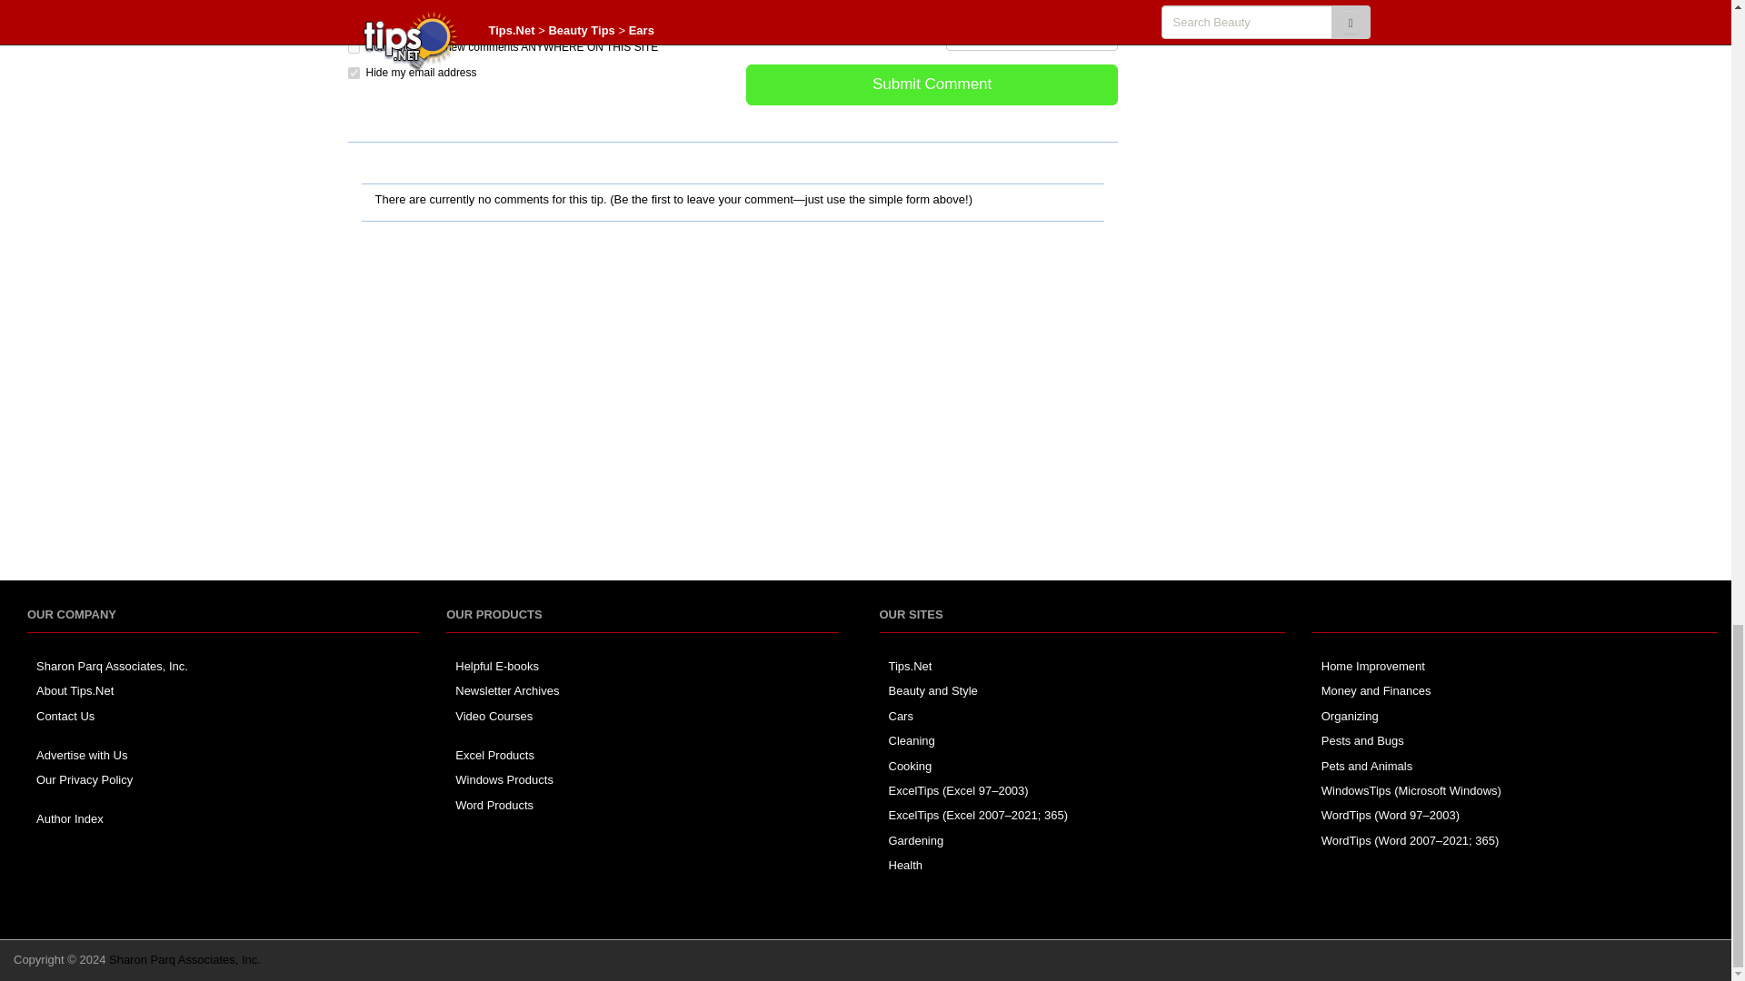 This screenshot has height=981, width=1745. Describe the element at coordinates (494, 756) in the screenshot. I see `Excel Products` at that location.